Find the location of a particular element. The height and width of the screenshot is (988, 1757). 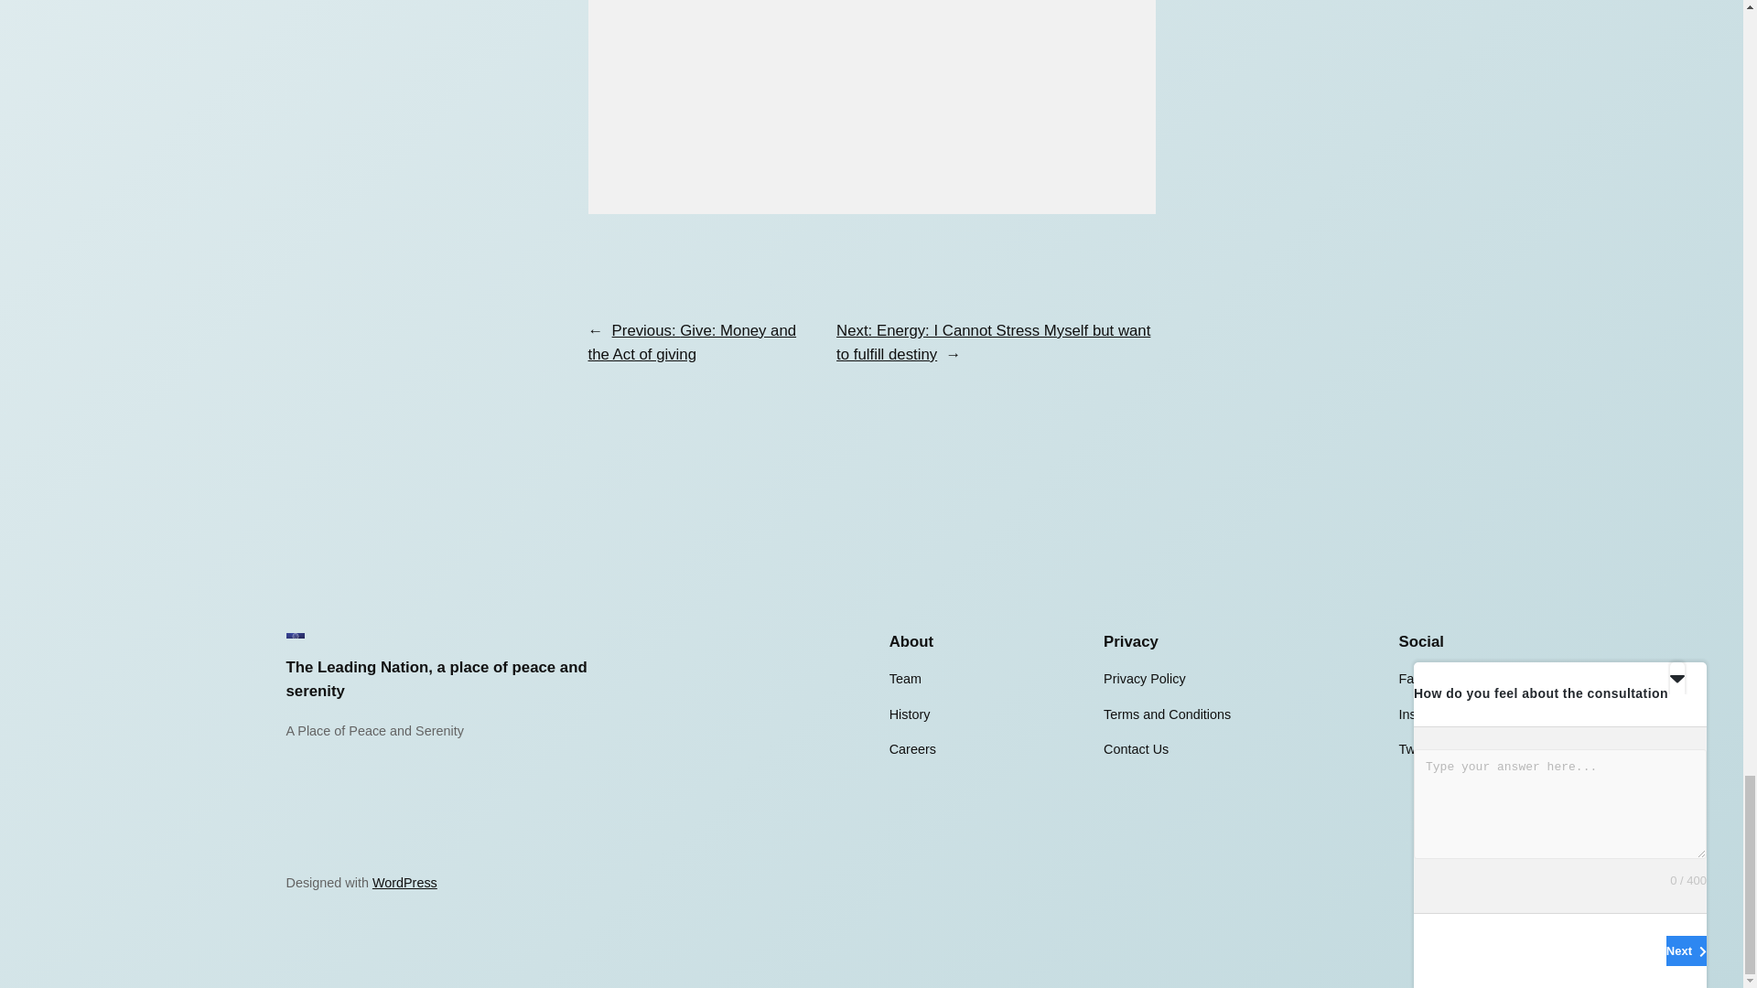

Facebook is located at coordinates (1428, 679).